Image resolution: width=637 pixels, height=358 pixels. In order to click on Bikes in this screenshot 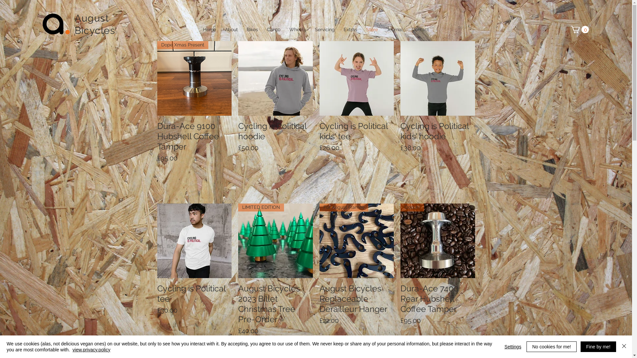, I will do `click(252, 30)`.